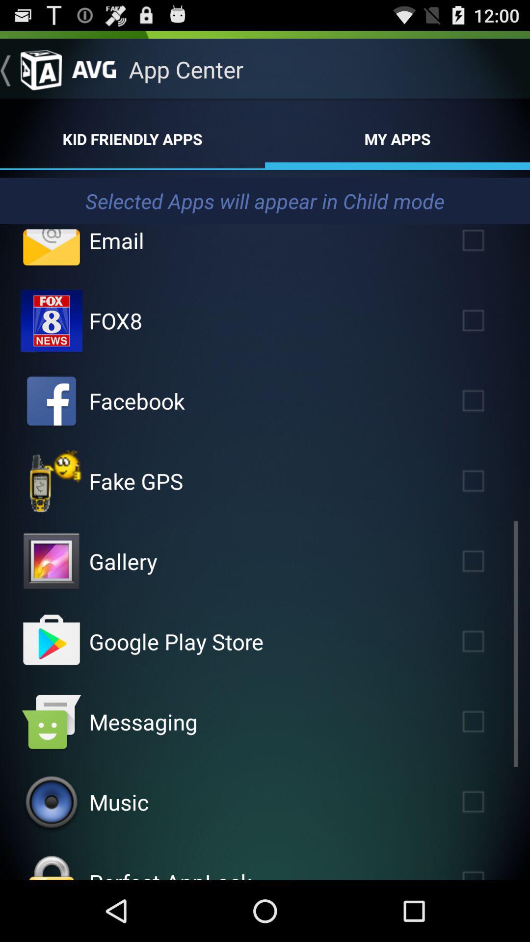 The height and width of the screenshot is (942, 530). What do you see at coordinates (52, 321) in the screenshot?
I see `select fox8` at bounding box center [52, 321].